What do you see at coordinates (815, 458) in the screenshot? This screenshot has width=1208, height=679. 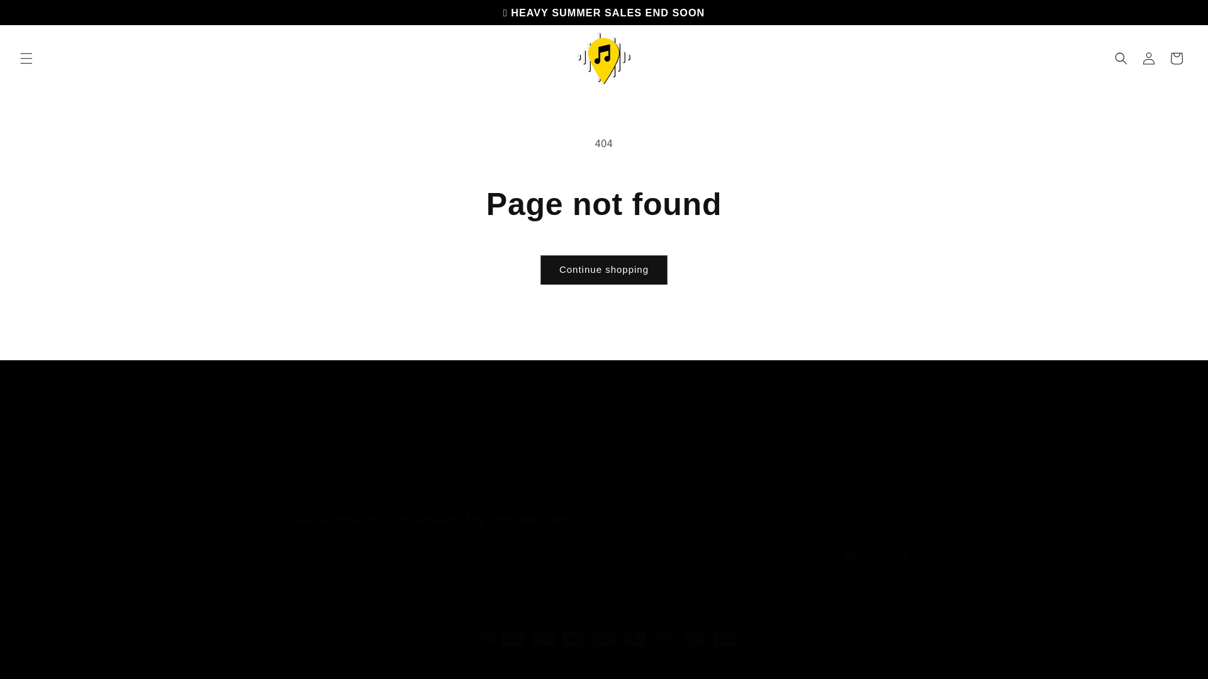 I see `Refund Policy` at bounding box center [815, 458].